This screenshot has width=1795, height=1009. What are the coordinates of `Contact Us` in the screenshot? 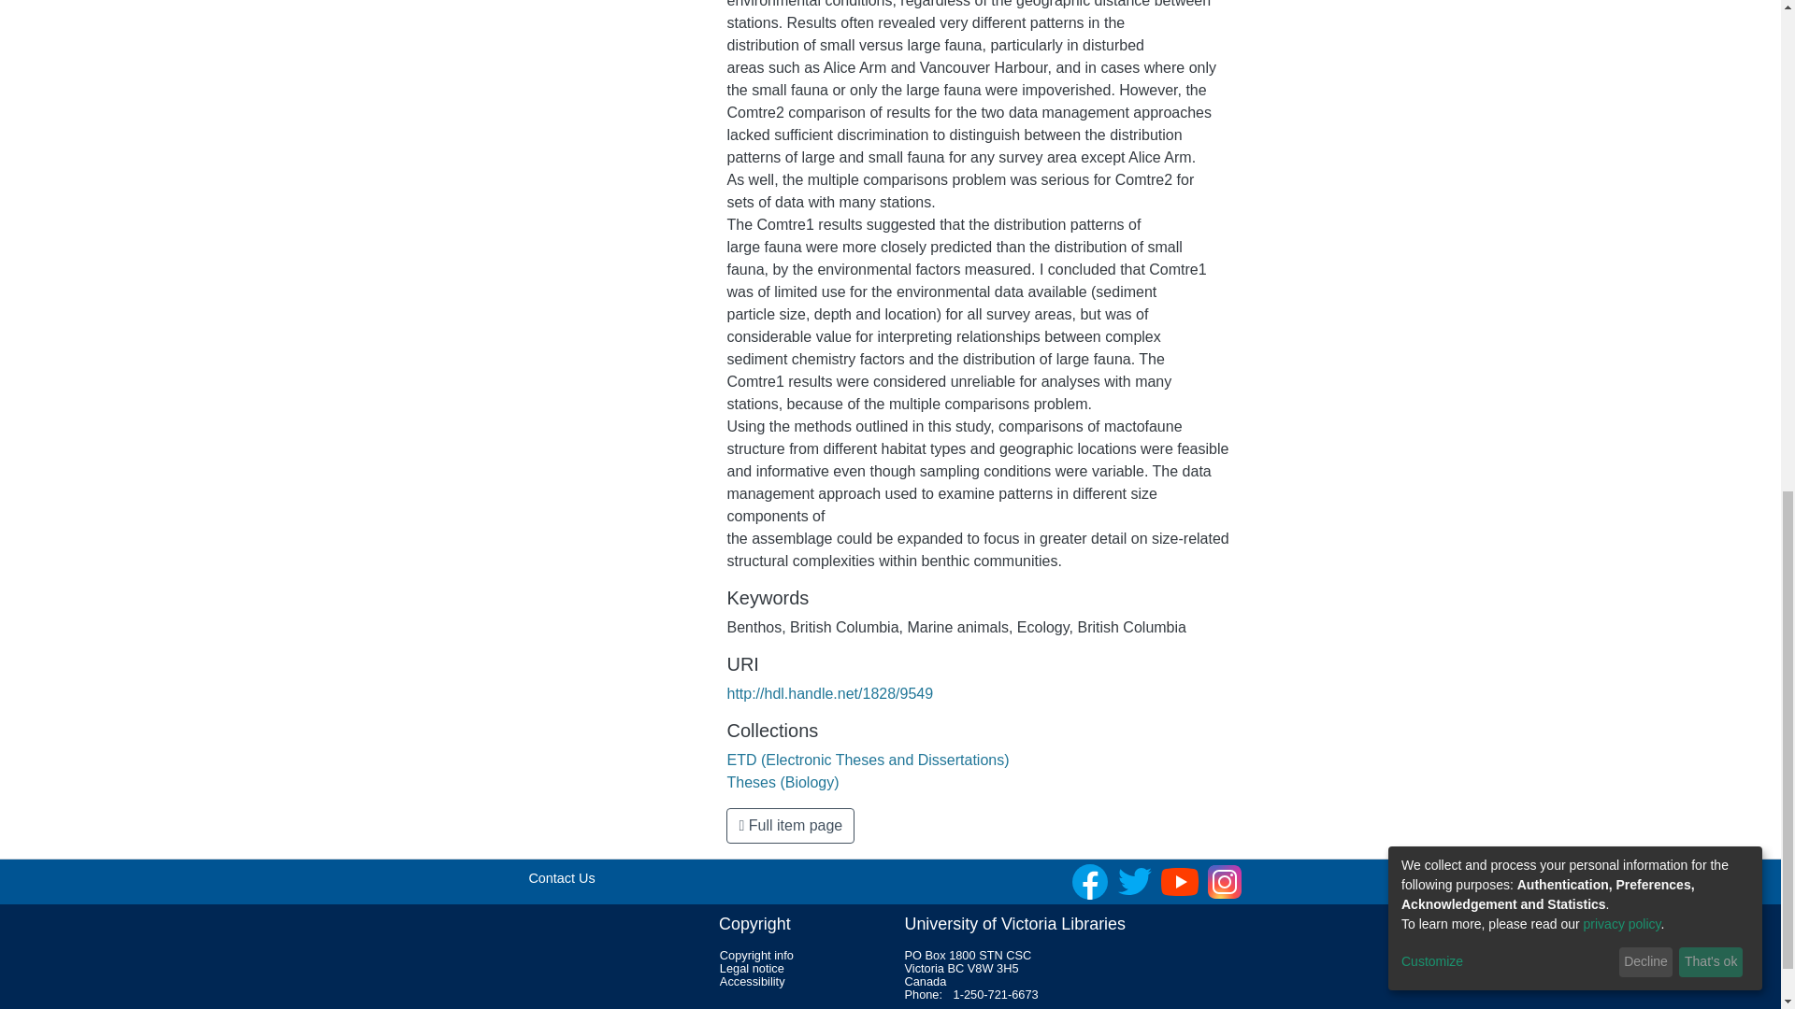 It's located at (561, 878).